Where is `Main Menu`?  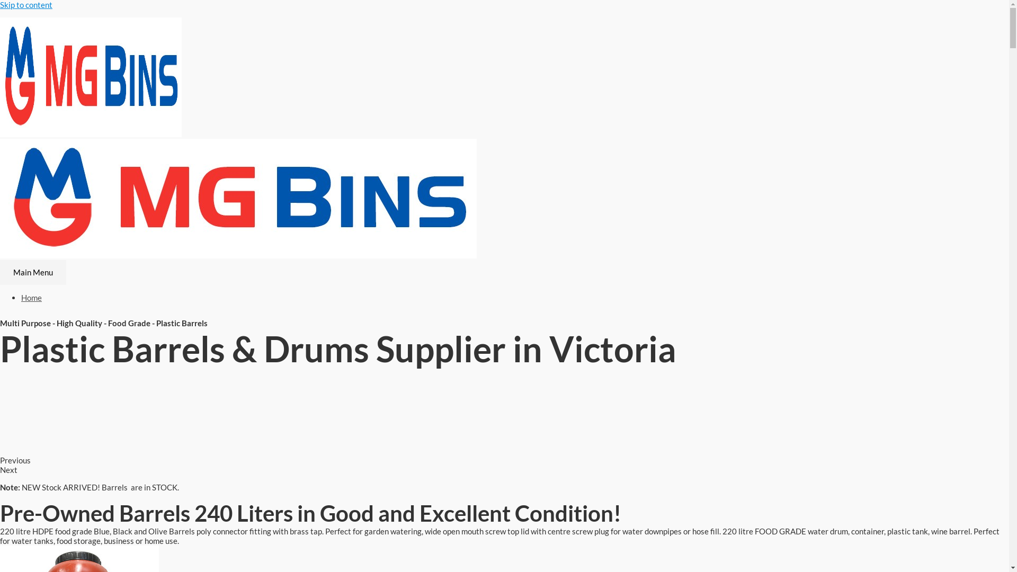
Main Menu is located at coordinates (33, 272).